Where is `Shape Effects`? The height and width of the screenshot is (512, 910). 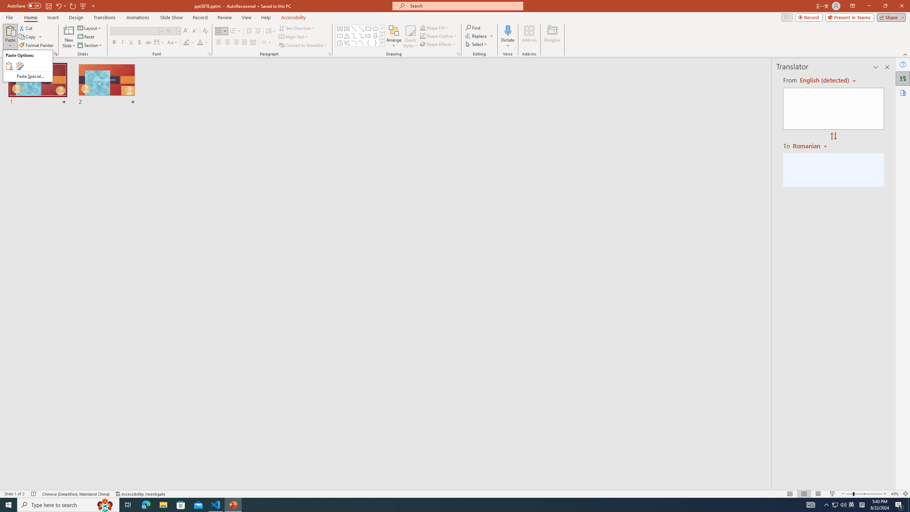
Shape Effects is located at coordinates (438, 44).